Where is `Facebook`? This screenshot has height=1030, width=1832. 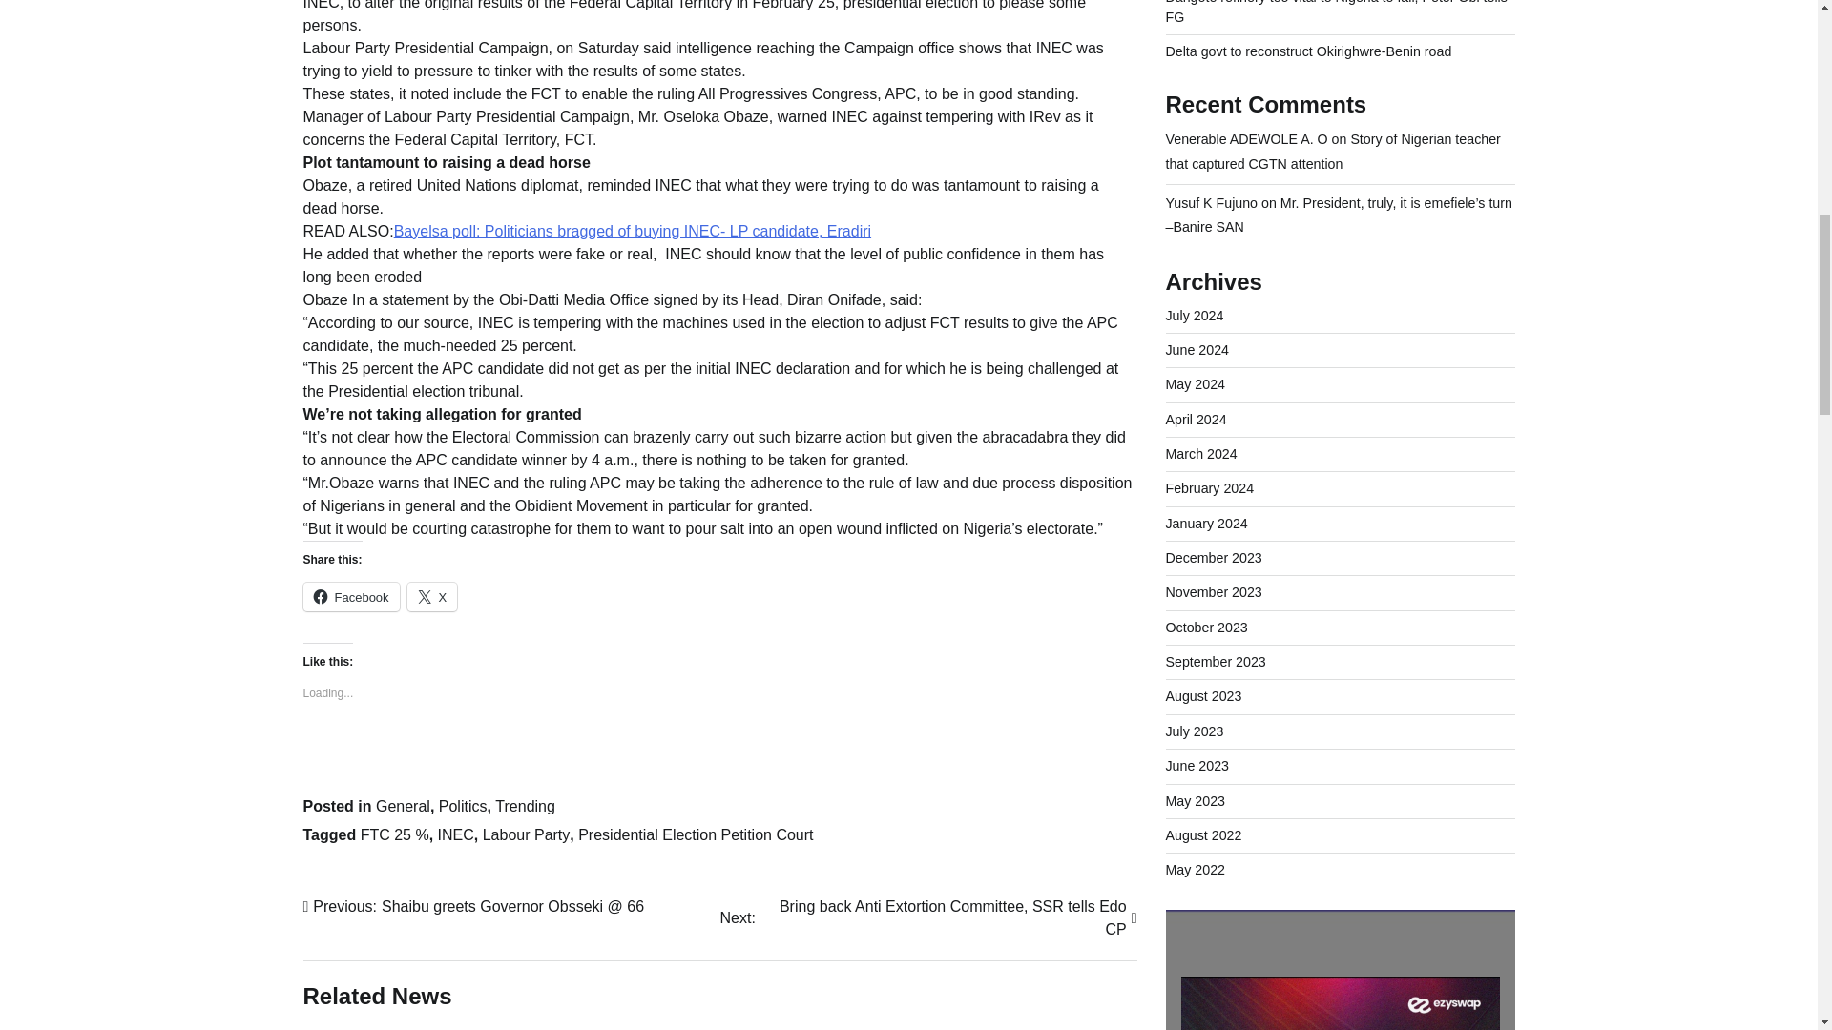
Facebook is located at coordinates (463, 805).